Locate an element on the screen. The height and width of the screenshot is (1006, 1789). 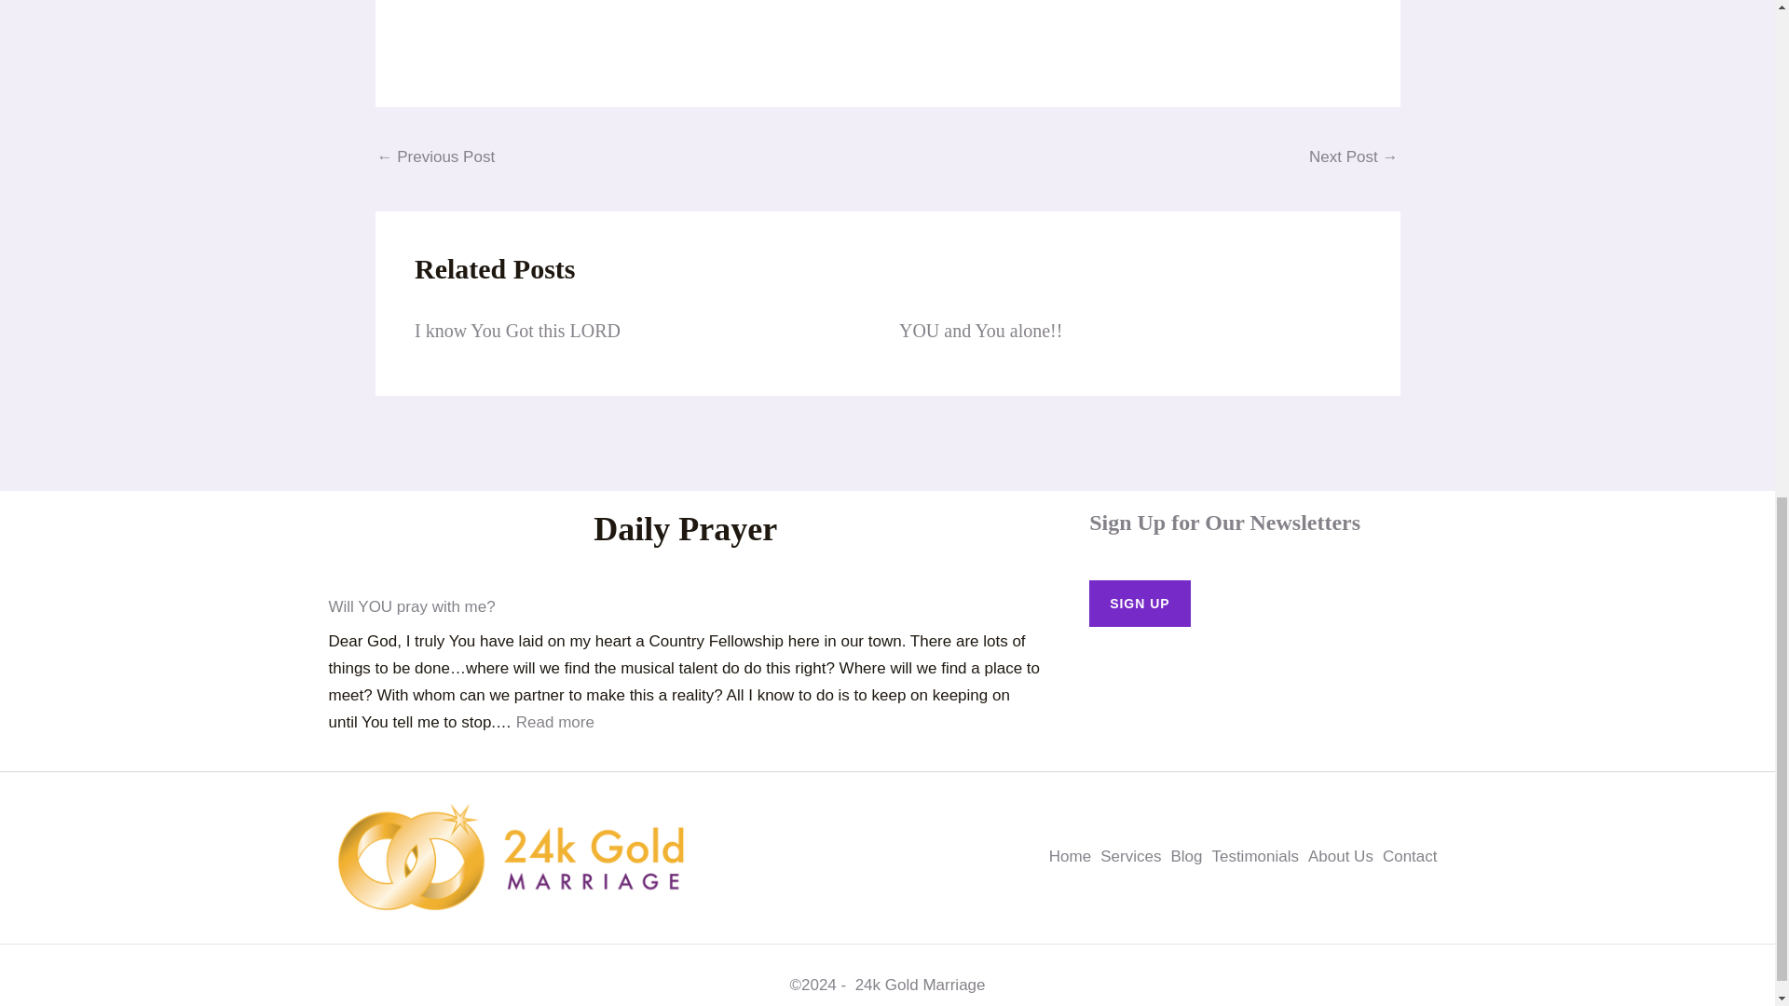
I earnestly want to please You! is located at coordinates (435, 159).